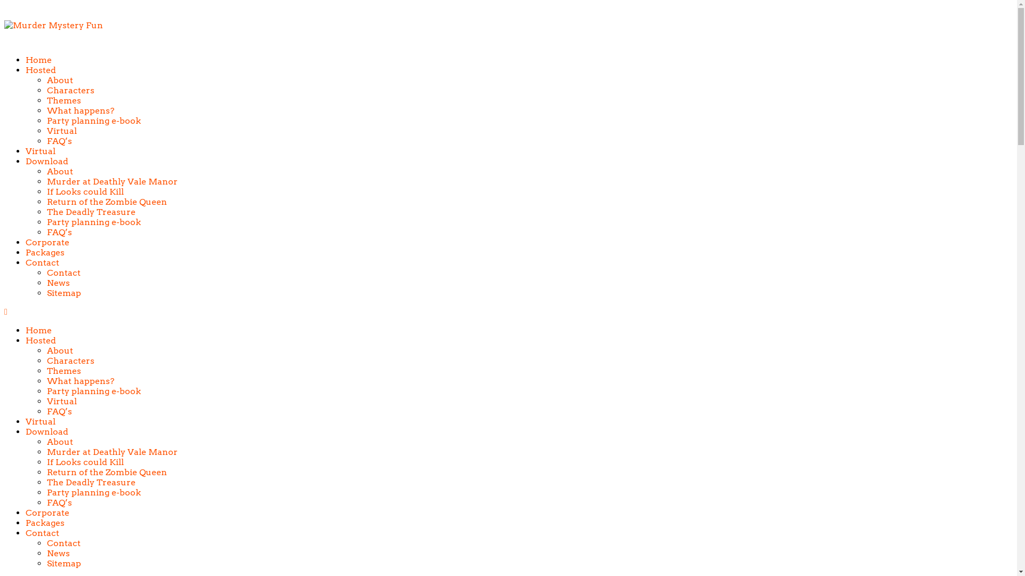 This screenshot has height=576, width=1025. I want to click on Sitemap, so click(64, 293).